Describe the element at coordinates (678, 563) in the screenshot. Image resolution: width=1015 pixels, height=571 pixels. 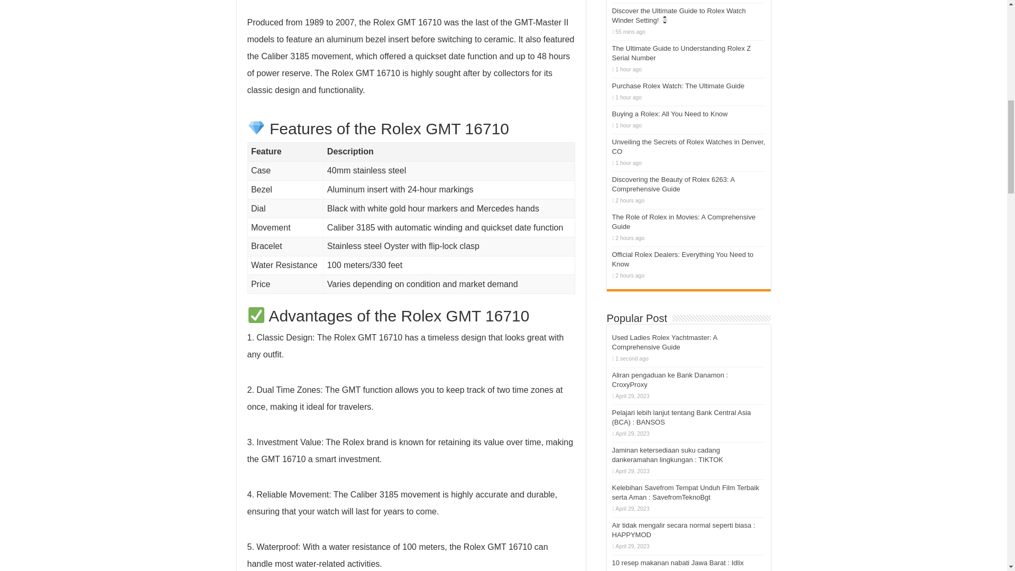
I see `10 resep makanan nabati Jawa Barat : Idlix` at that location.